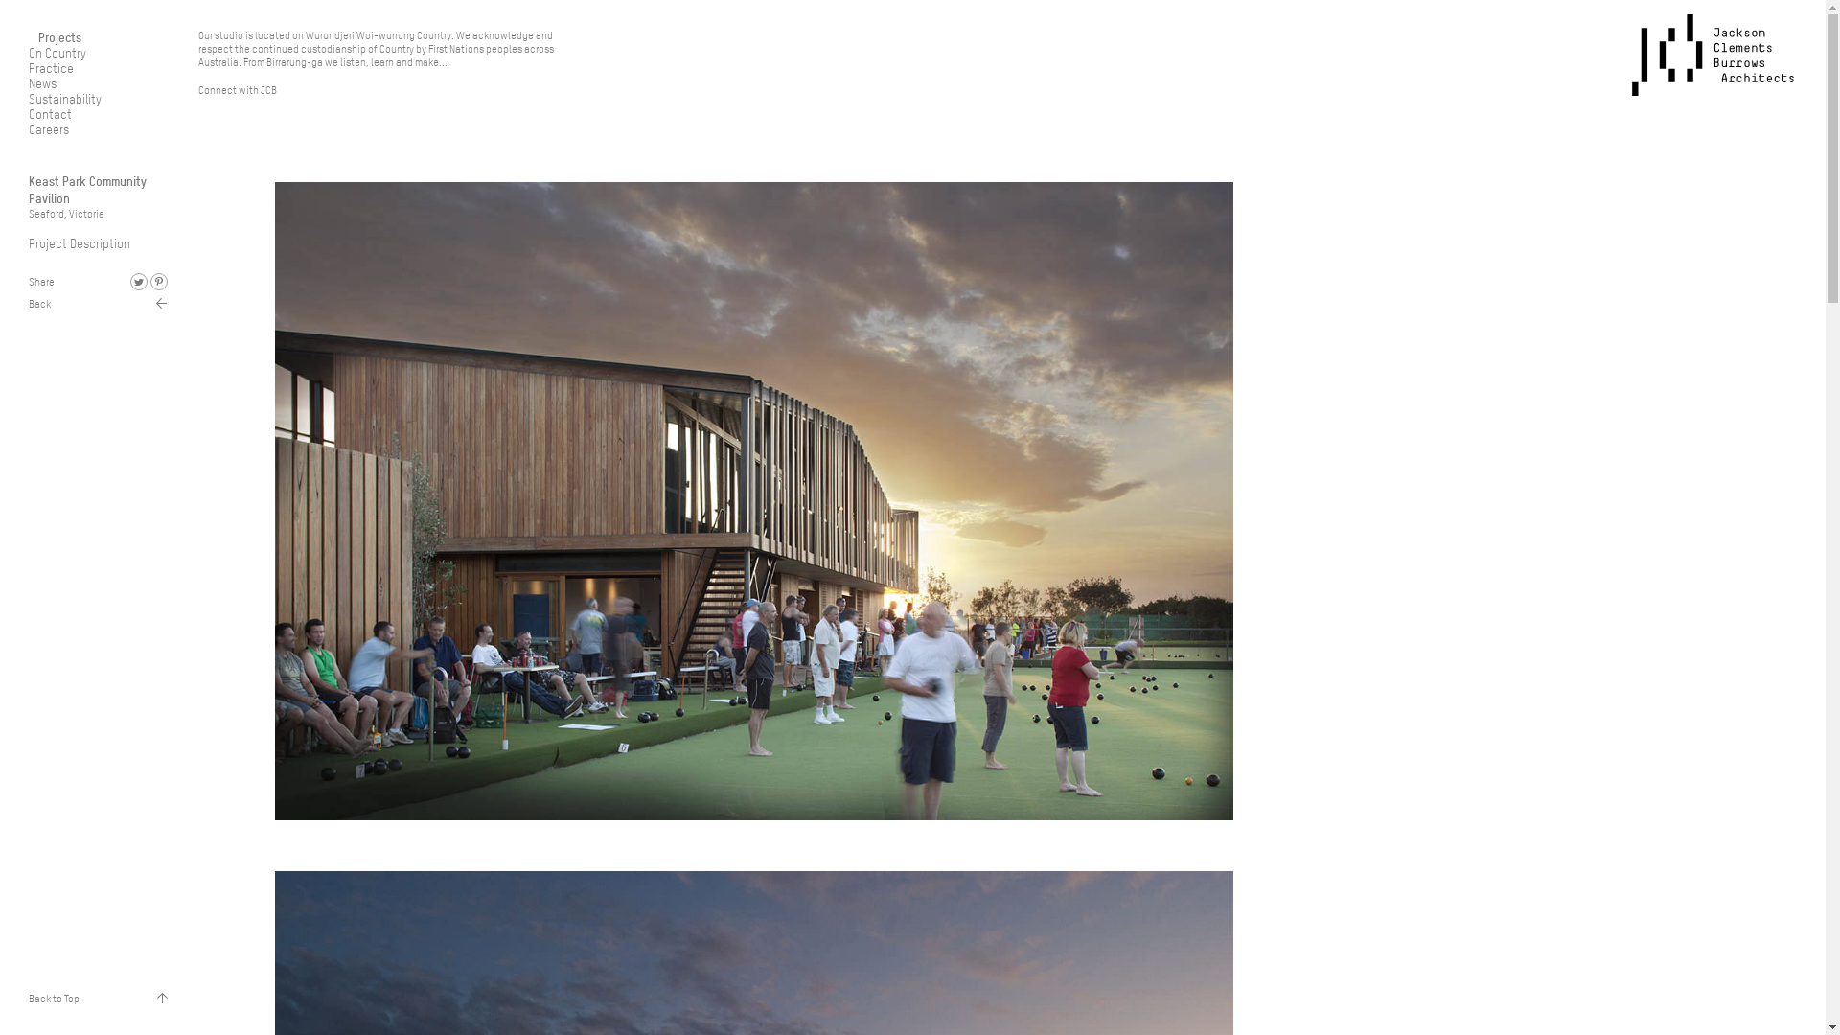 The width and height of the screenshot is (1840, 1035). What do you see at coordinates (42, 83) in the screenshot?
I see `News` at bounding box center [42, 83].